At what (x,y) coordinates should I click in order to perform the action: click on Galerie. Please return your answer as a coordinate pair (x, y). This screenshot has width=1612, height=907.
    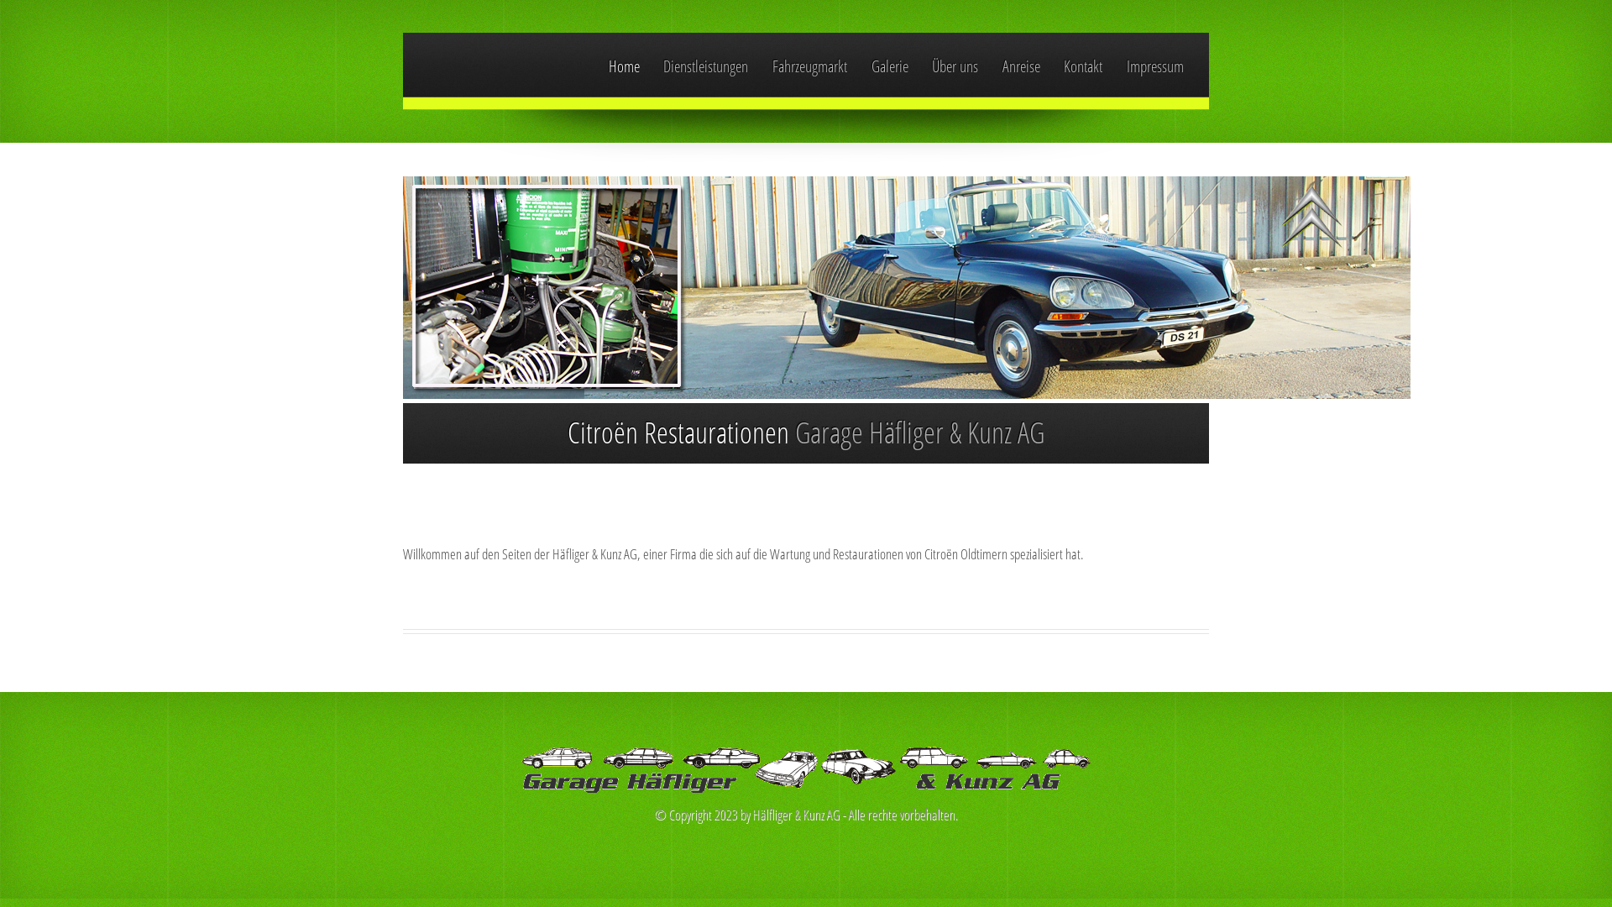
    Looking at the image, I should click on (890, 66).